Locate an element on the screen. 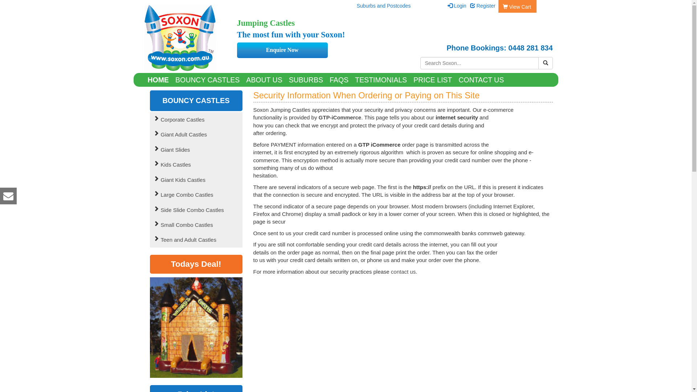  Soxon is located at coordinates (181, 39).